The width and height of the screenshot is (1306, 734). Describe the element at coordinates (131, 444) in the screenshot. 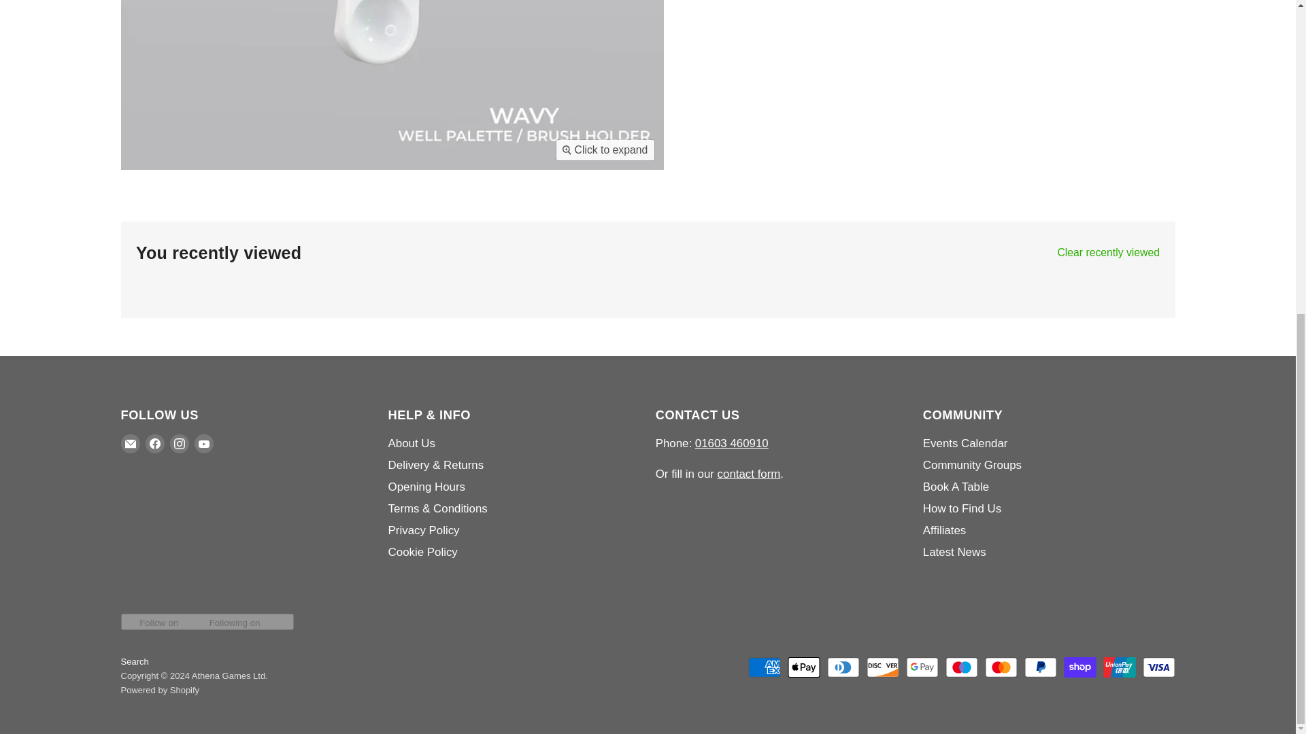

I see `Email` at that location.